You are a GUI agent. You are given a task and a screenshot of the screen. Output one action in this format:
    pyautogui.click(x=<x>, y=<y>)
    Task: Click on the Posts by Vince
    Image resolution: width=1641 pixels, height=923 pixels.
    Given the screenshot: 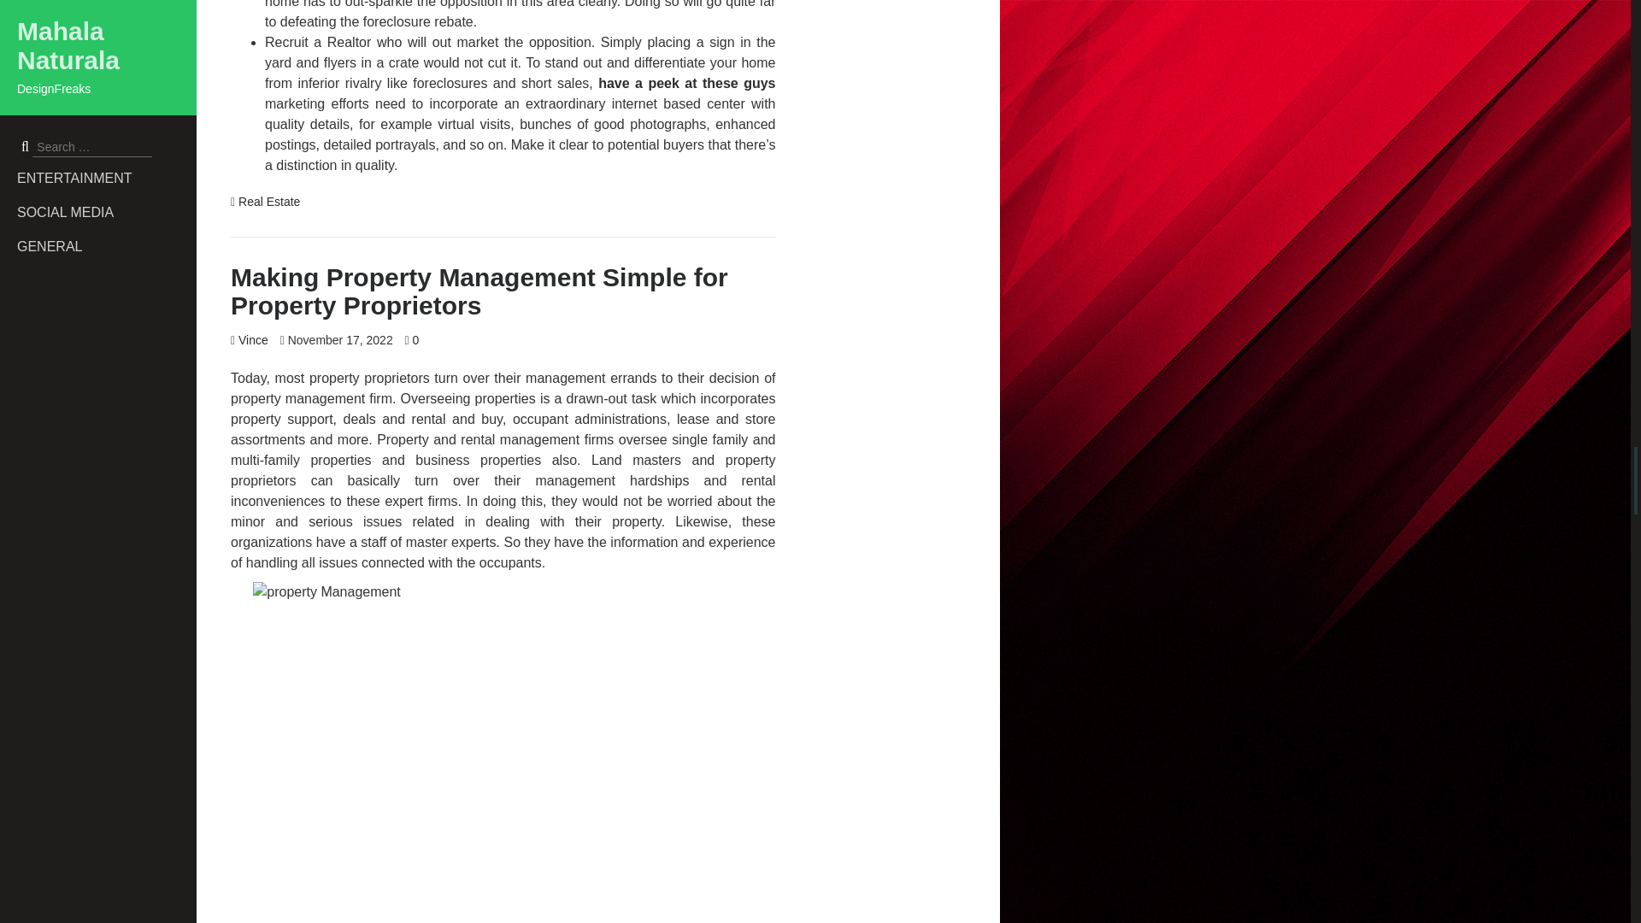 What is the action you would take?
    pyautogui.click(x=253, y=340)
    